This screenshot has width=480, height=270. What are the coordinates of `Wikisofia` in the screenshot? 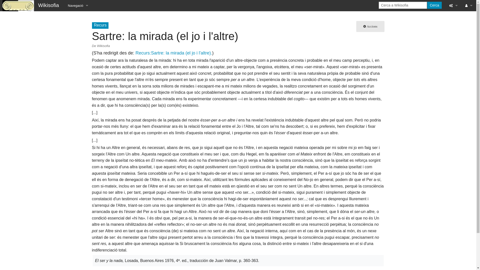 It's located at (32, 5).